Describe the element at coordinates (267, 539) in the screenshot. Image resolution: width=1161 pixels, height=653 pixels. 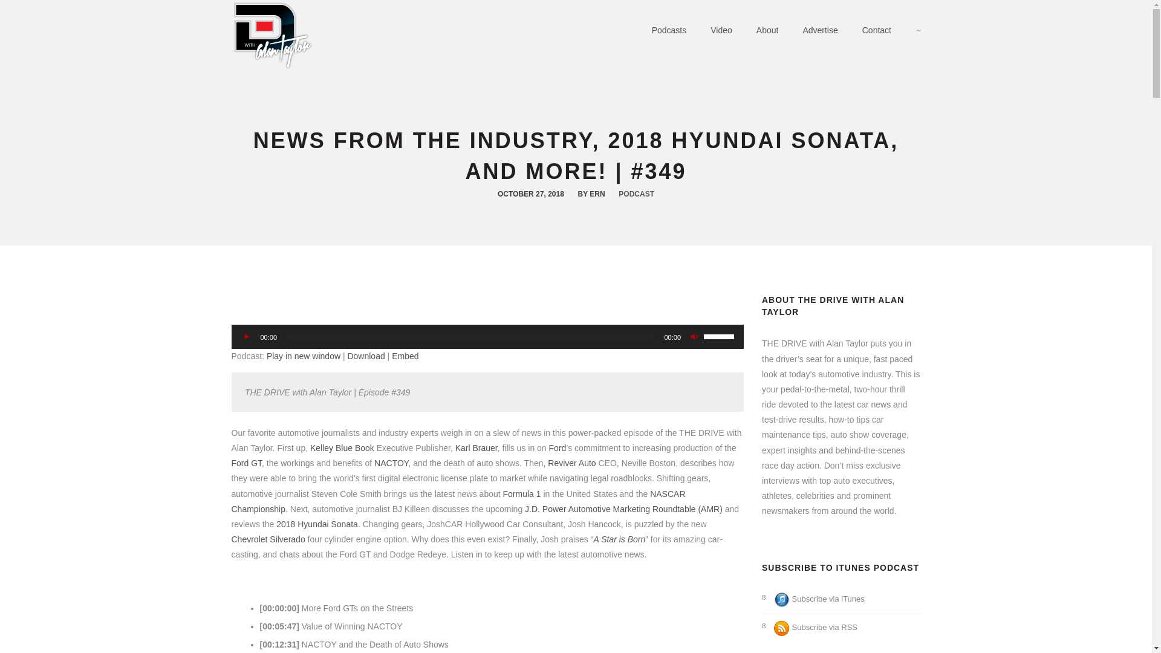
I see `Chevrolet Silverado` at that location.